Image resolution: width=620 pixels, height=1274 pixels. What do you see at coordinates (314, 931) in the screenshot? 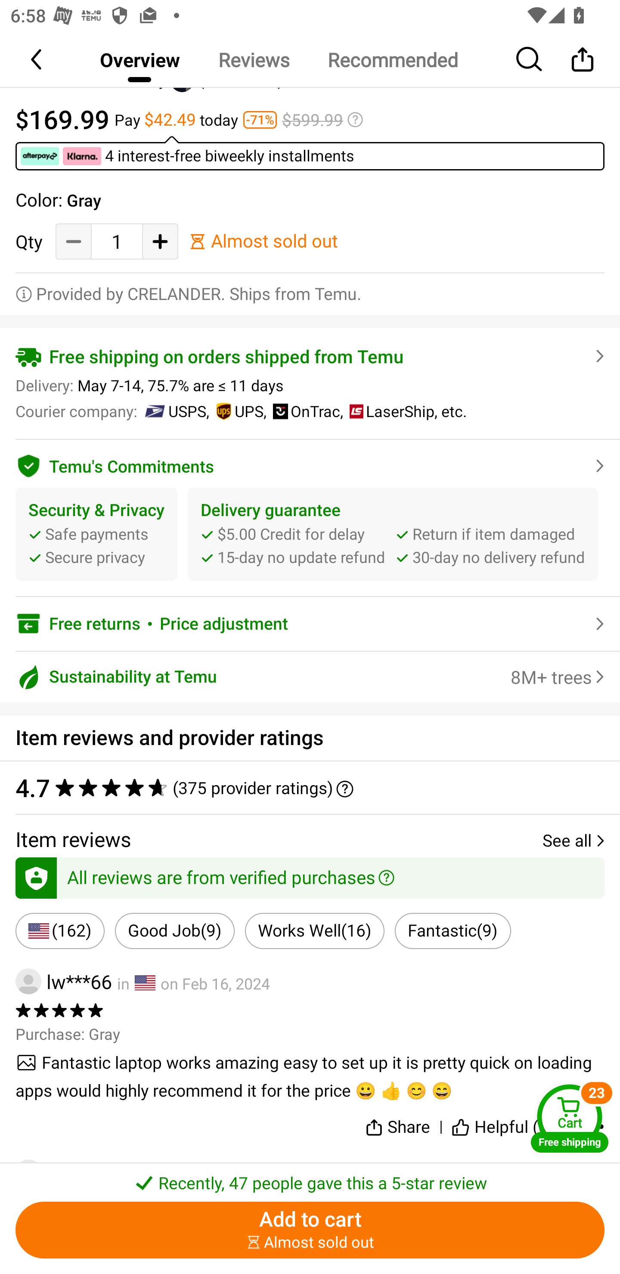
I see `Works Well(16)` at bounding box center [314, 931].